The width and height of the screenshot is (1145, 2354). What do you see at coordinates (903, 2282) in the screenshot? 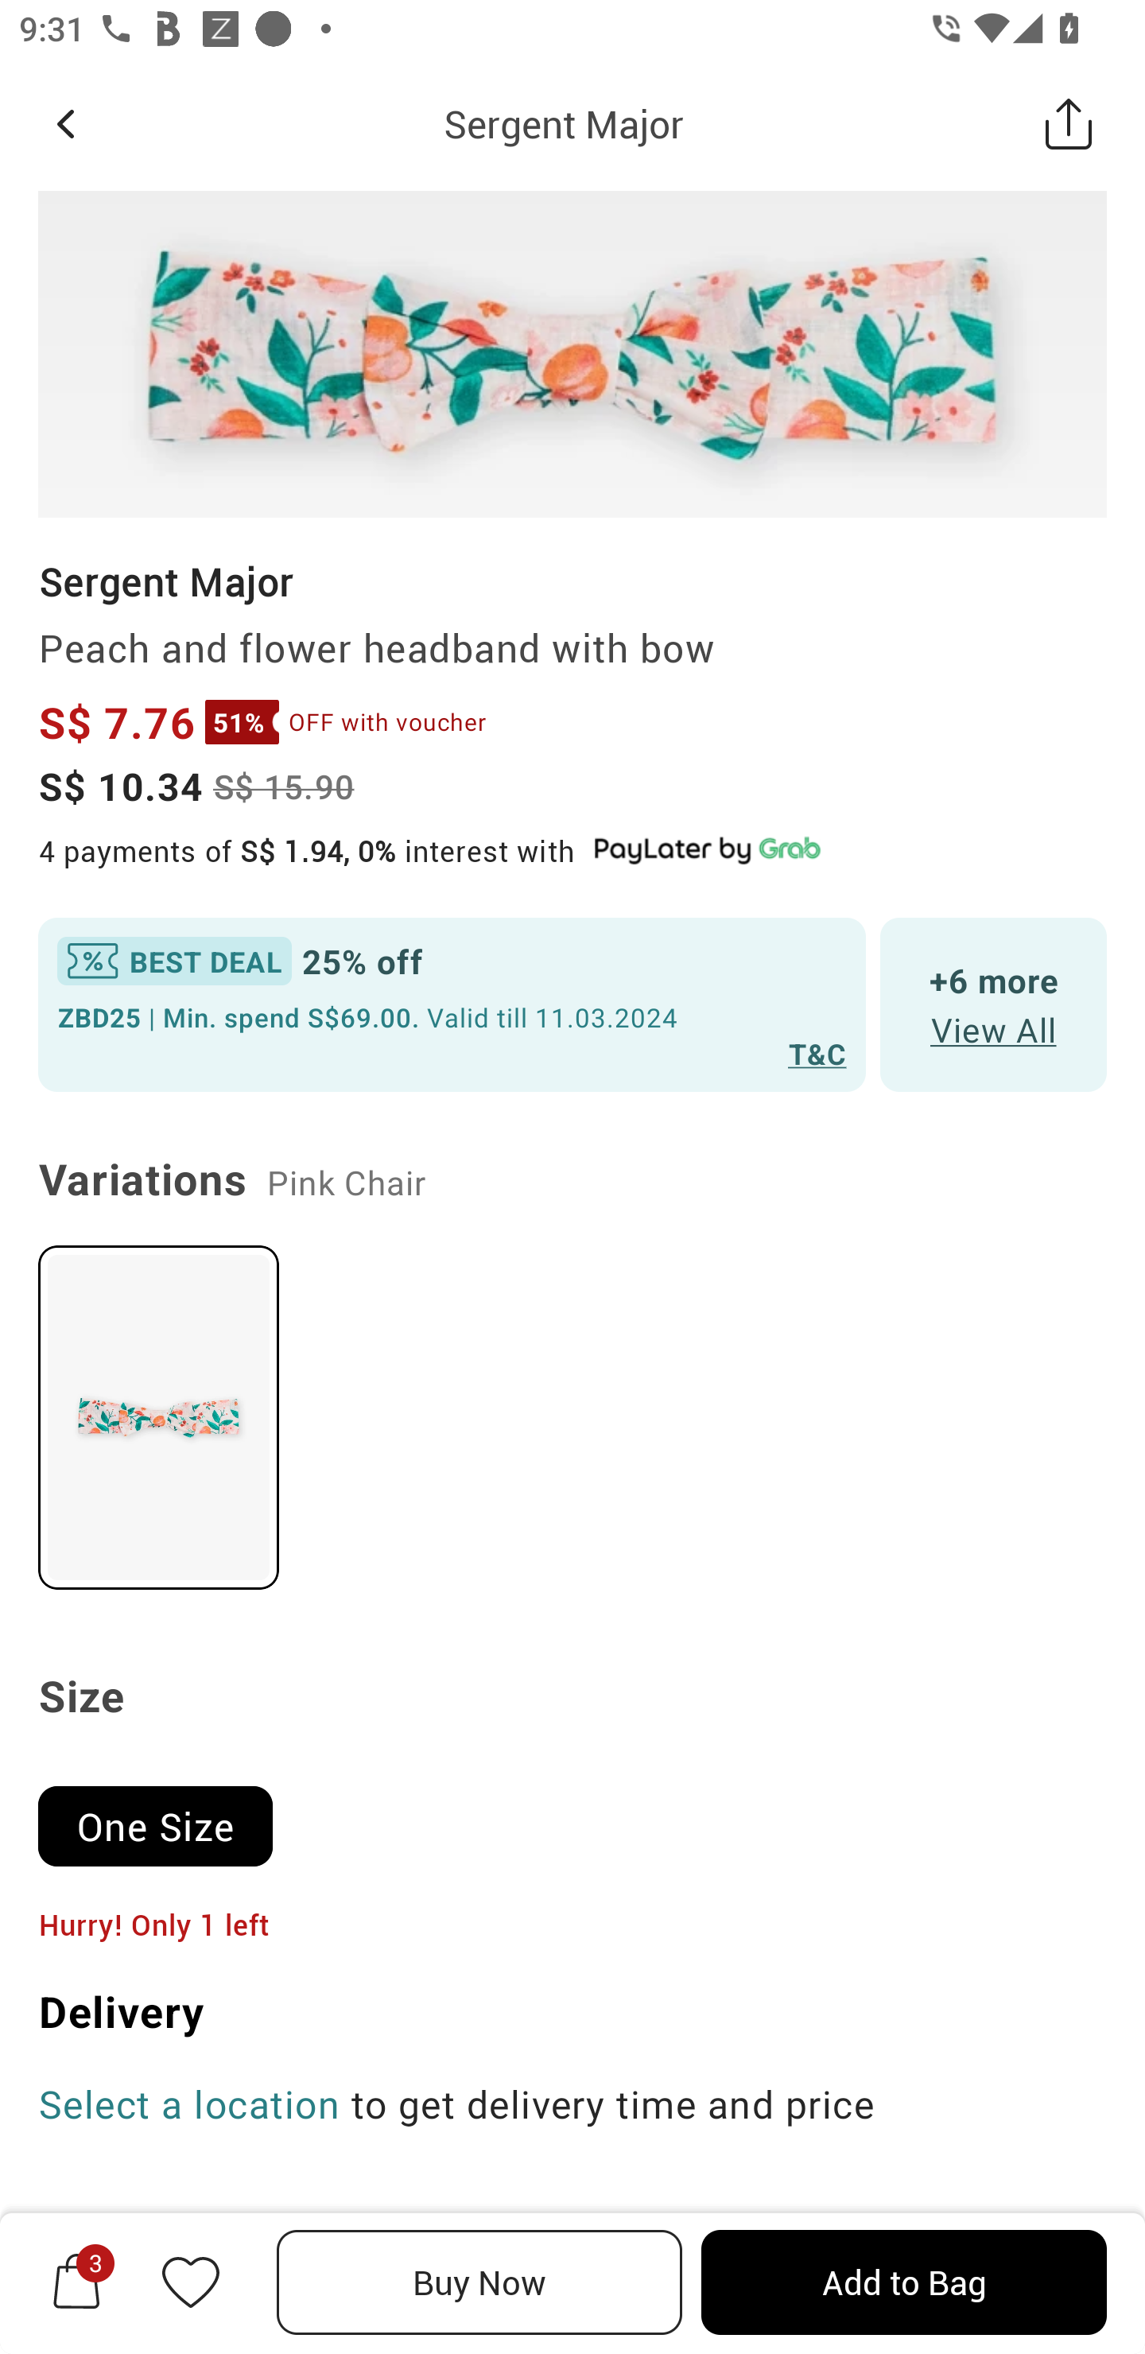
I see `Add to Bag` at bounding box center [903, 2282].